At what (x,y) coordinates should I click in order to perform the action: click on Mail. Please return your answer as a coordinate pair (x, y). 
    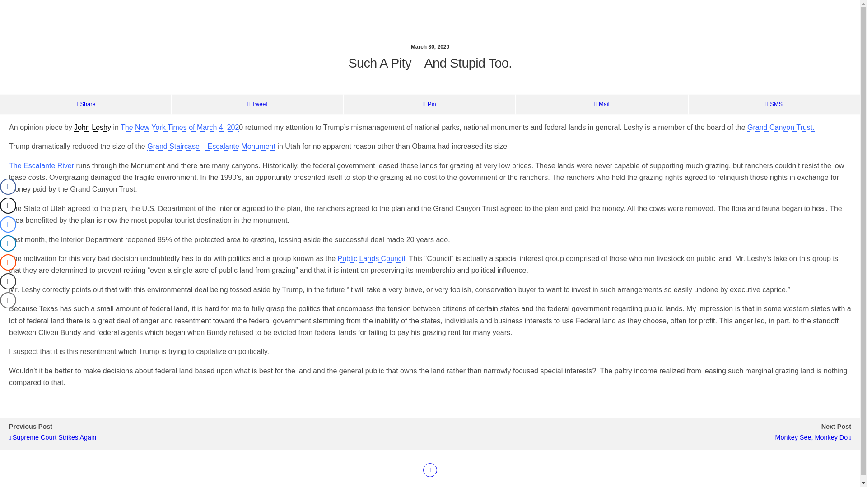
    Looking at the image, I should click on (601, 104).